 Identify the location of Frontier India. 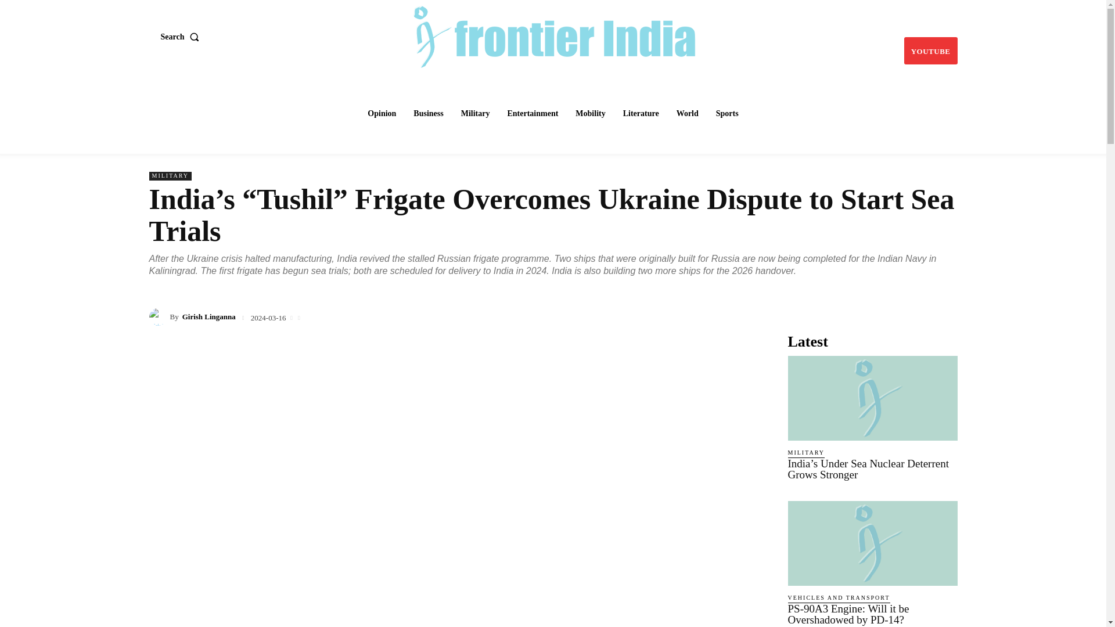
(554, 35).